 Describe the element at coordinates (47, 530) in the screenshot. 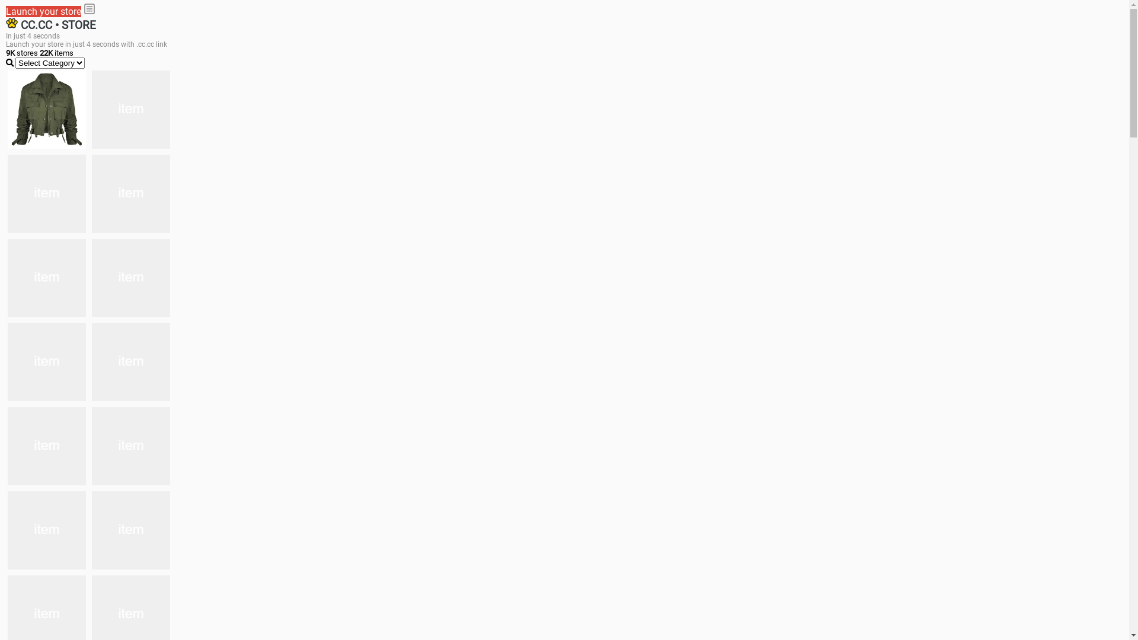

I see `Zapatillas` at that location.